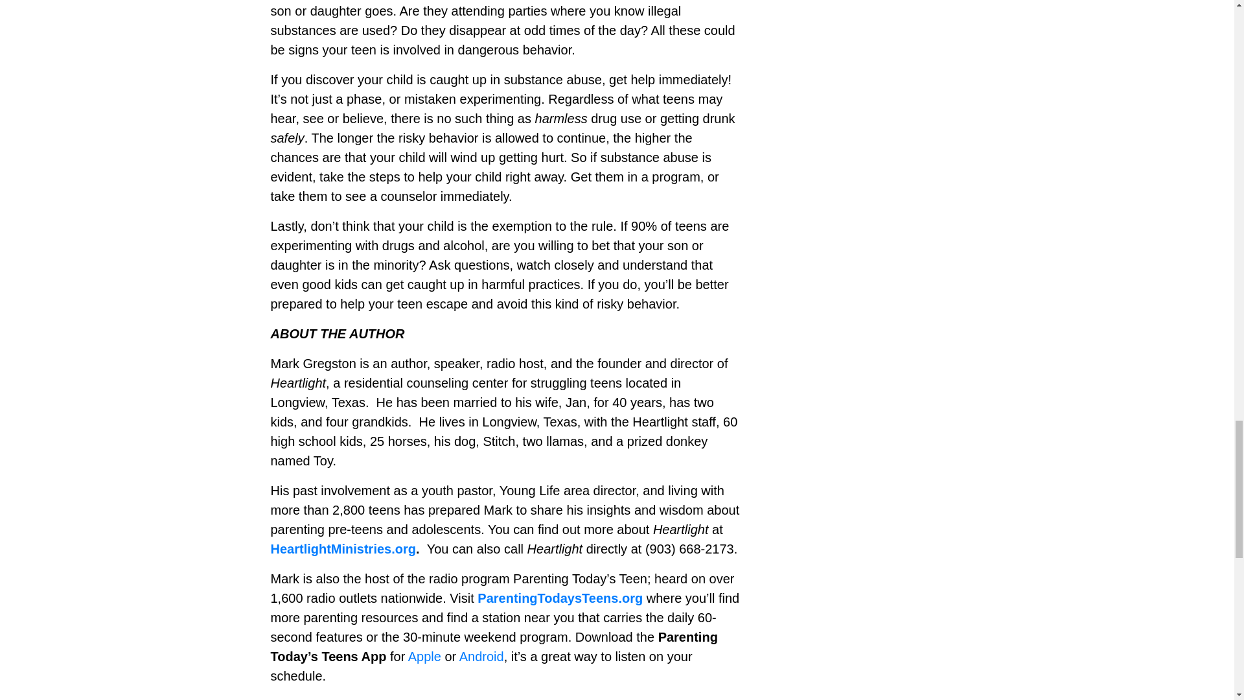 This screenshot has width=1244, height=700. Describe the element at coordinates (424, 656) in the screenshot. I see `Apple` at that location.